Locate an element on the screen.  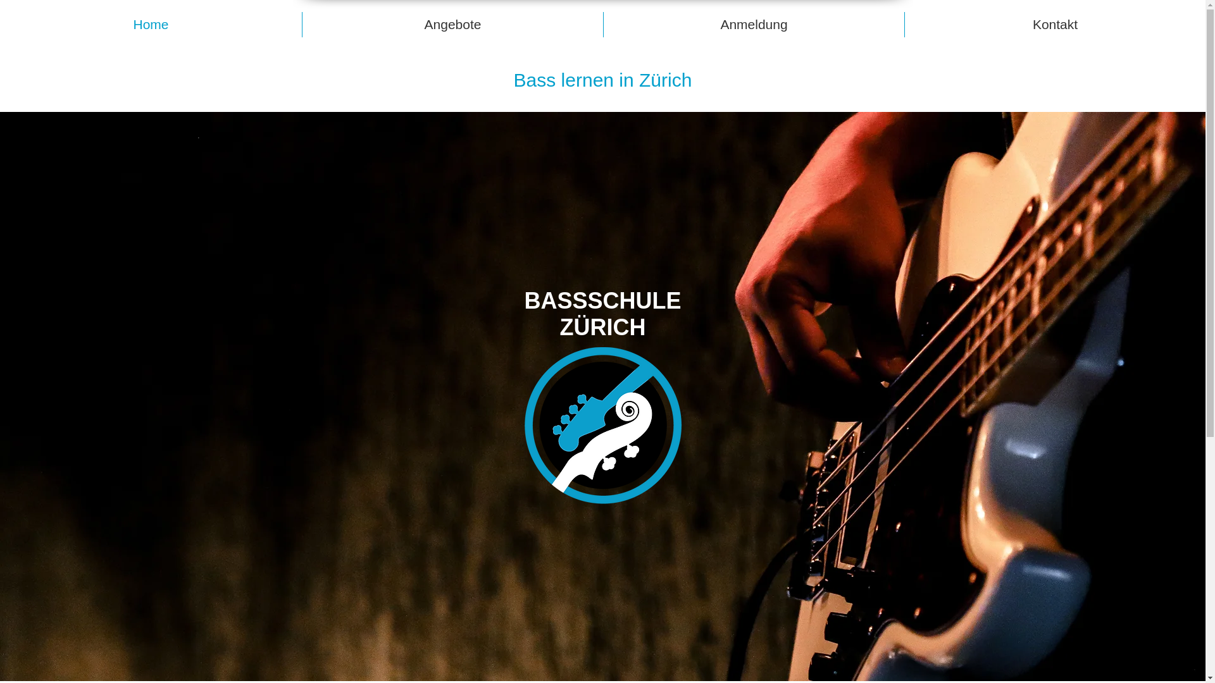
Lerne jetzt Bass. Wir bieten eine gratis Probelektion. is located at coordinates (603, 426).